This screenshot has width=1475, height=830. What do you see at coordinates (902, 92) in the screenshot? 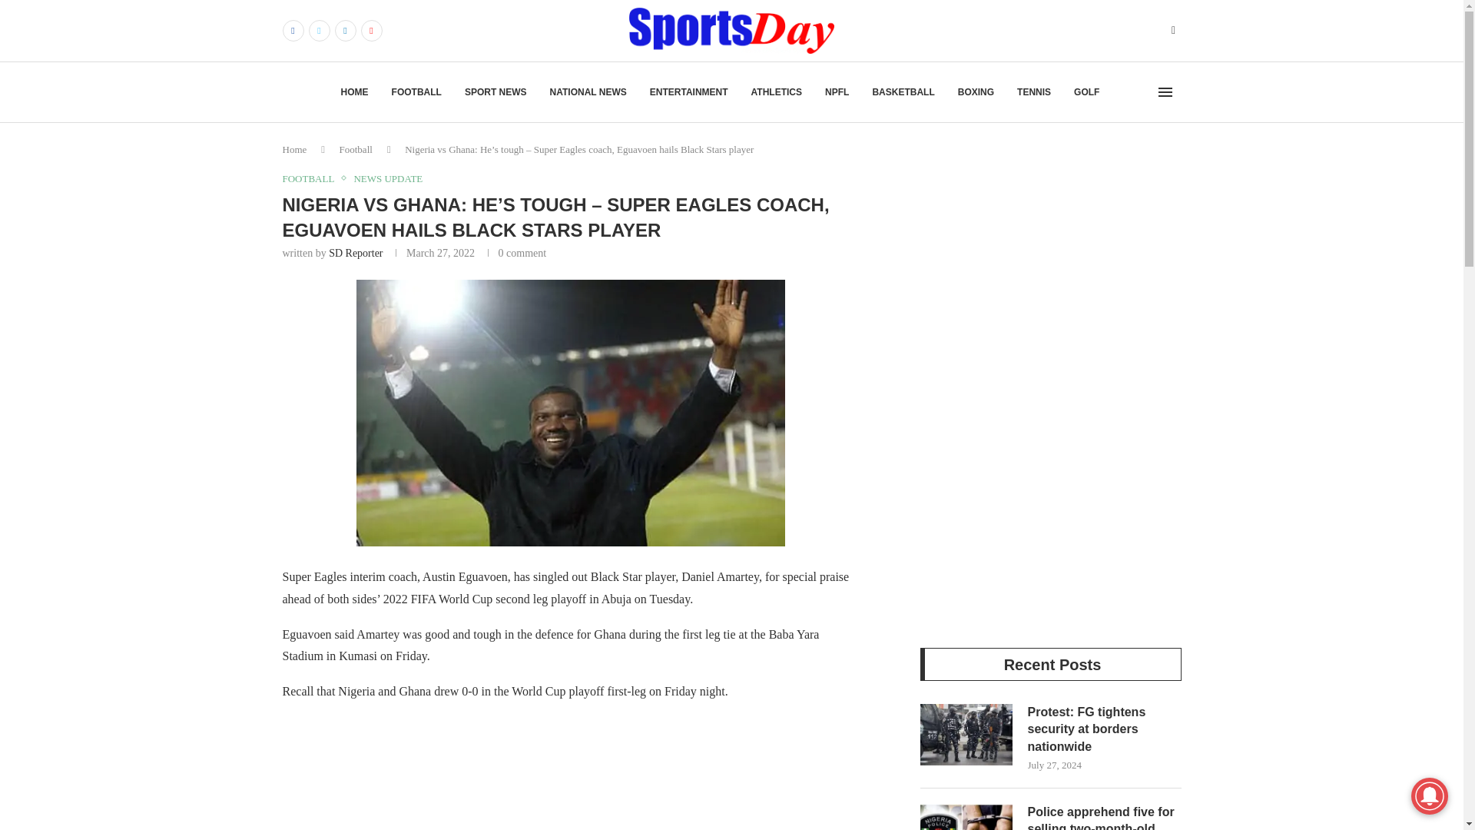
I see `BASKETBALL` at bounding box center [902, 92].